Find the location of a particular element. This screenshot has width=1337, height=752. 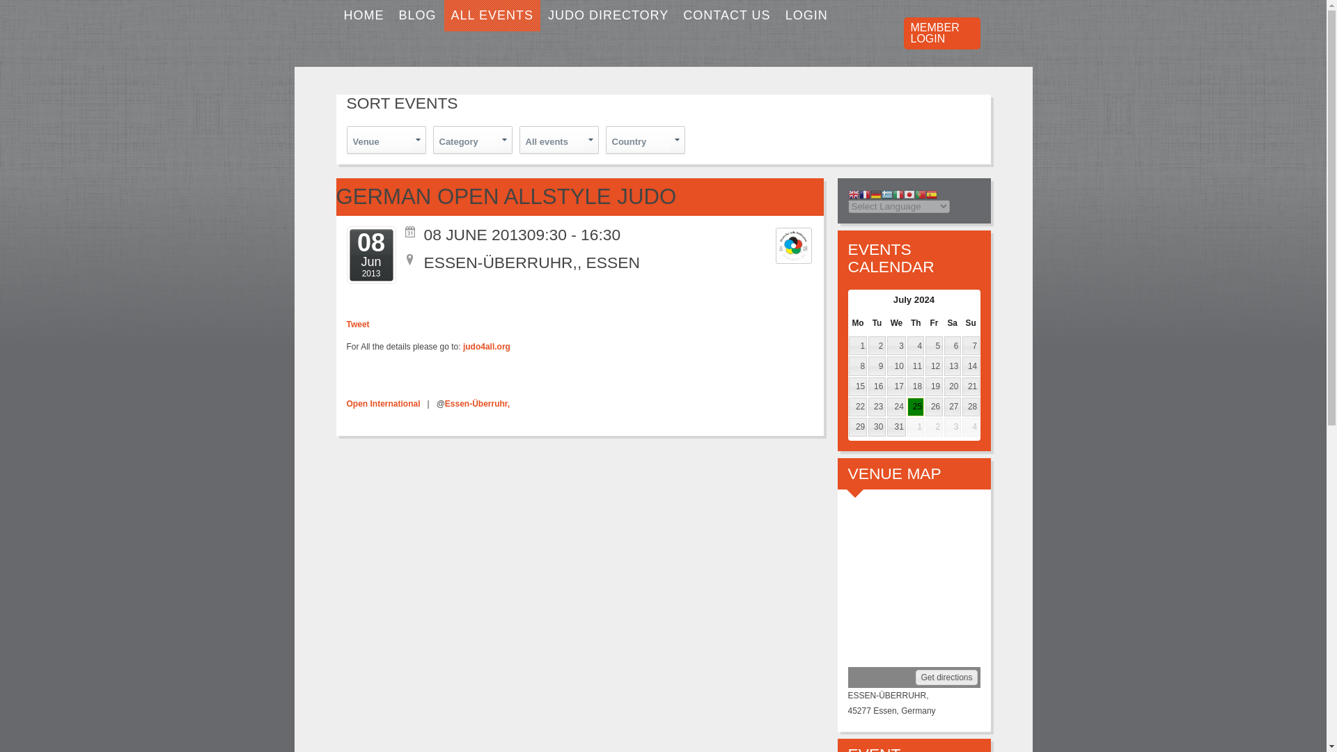

Saturday is located at coordinates (951, 322).